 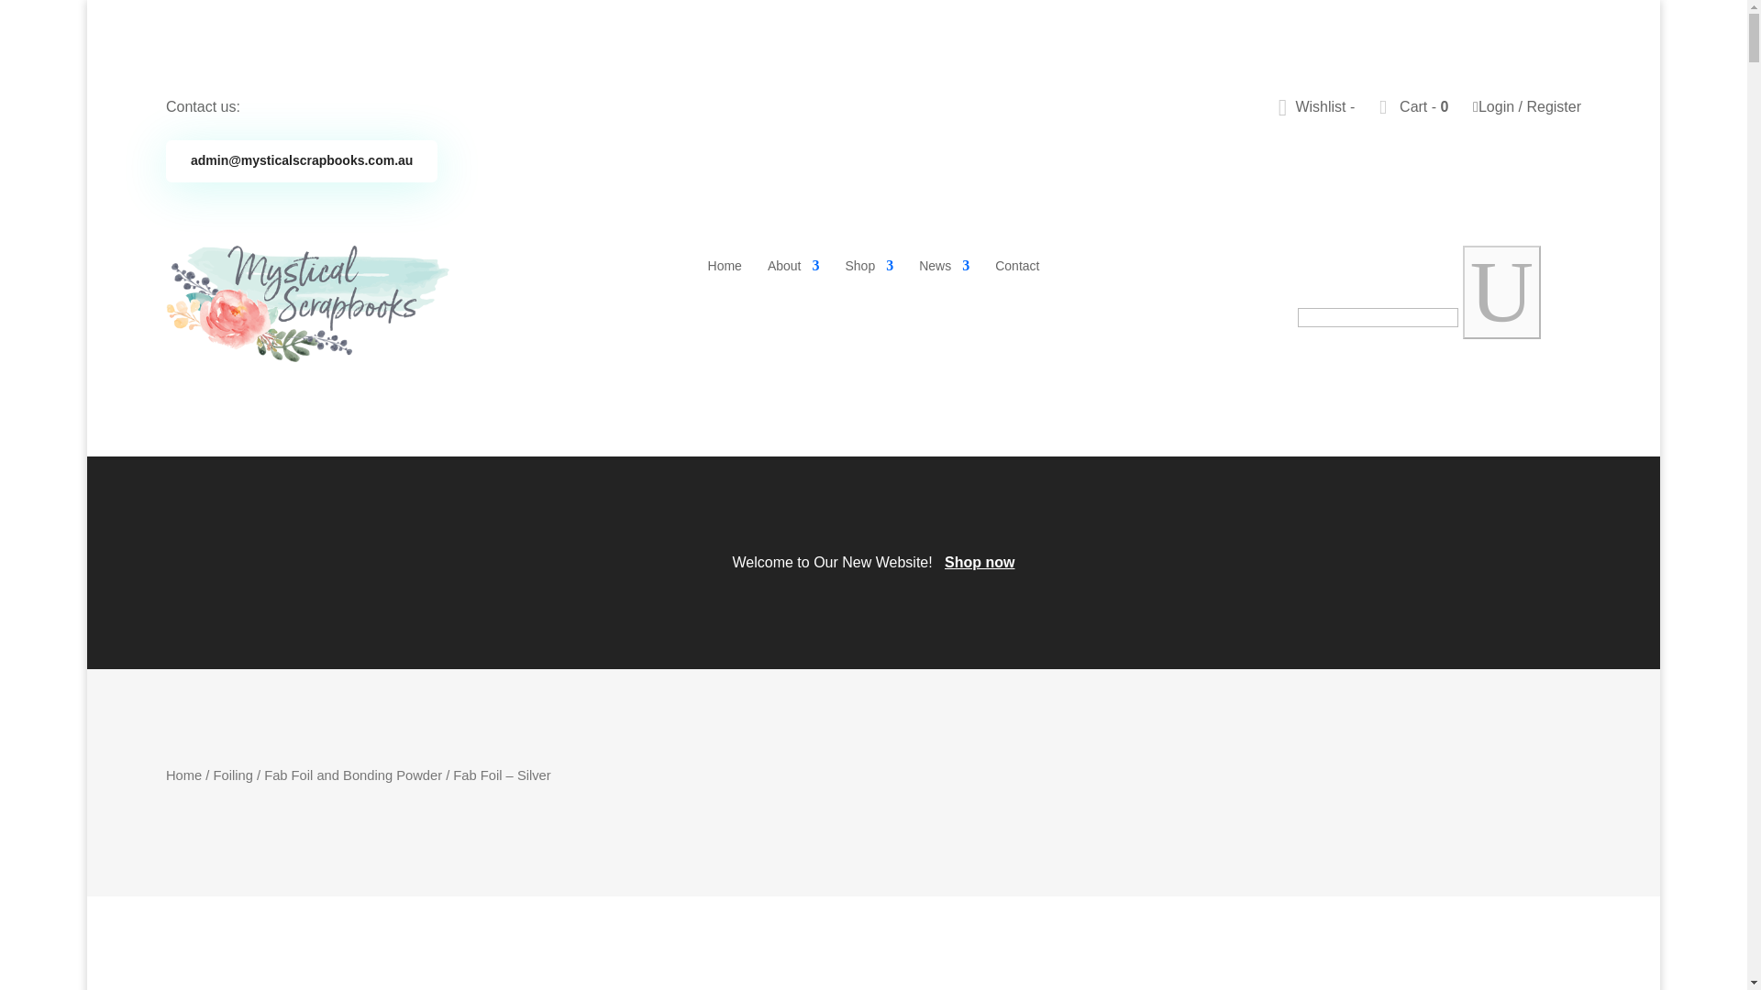 What do you see at coordinates (233, 775) in the screenshot?
I see `Foiling` at bounding box center [233, 775].